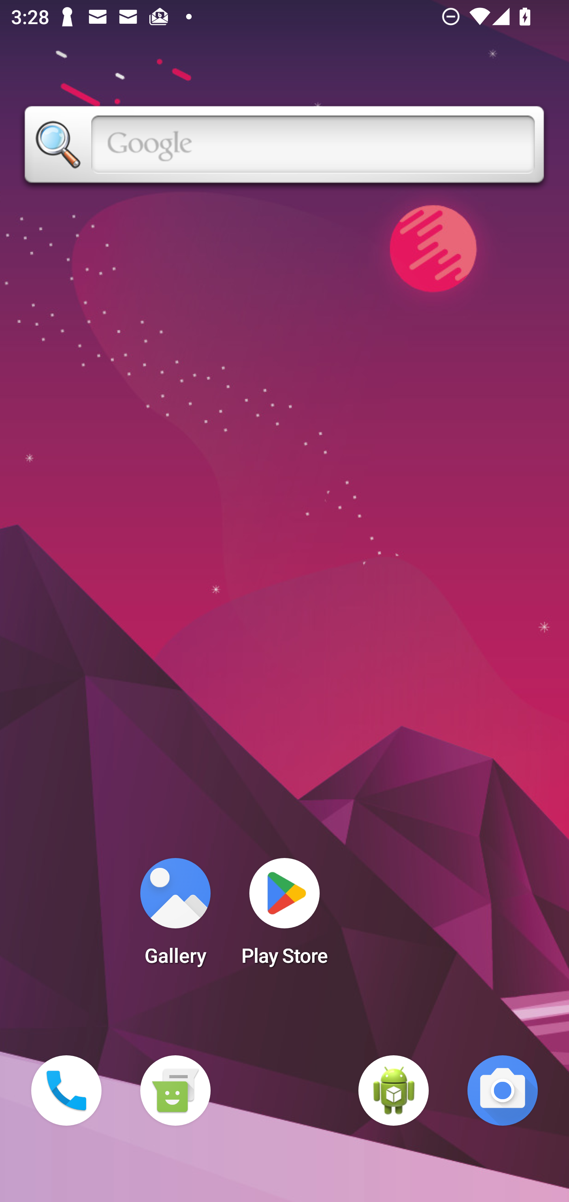 This screenshot has width=569, height=1202. I want to click on WebView Browser Tester, so click(394, 1090).